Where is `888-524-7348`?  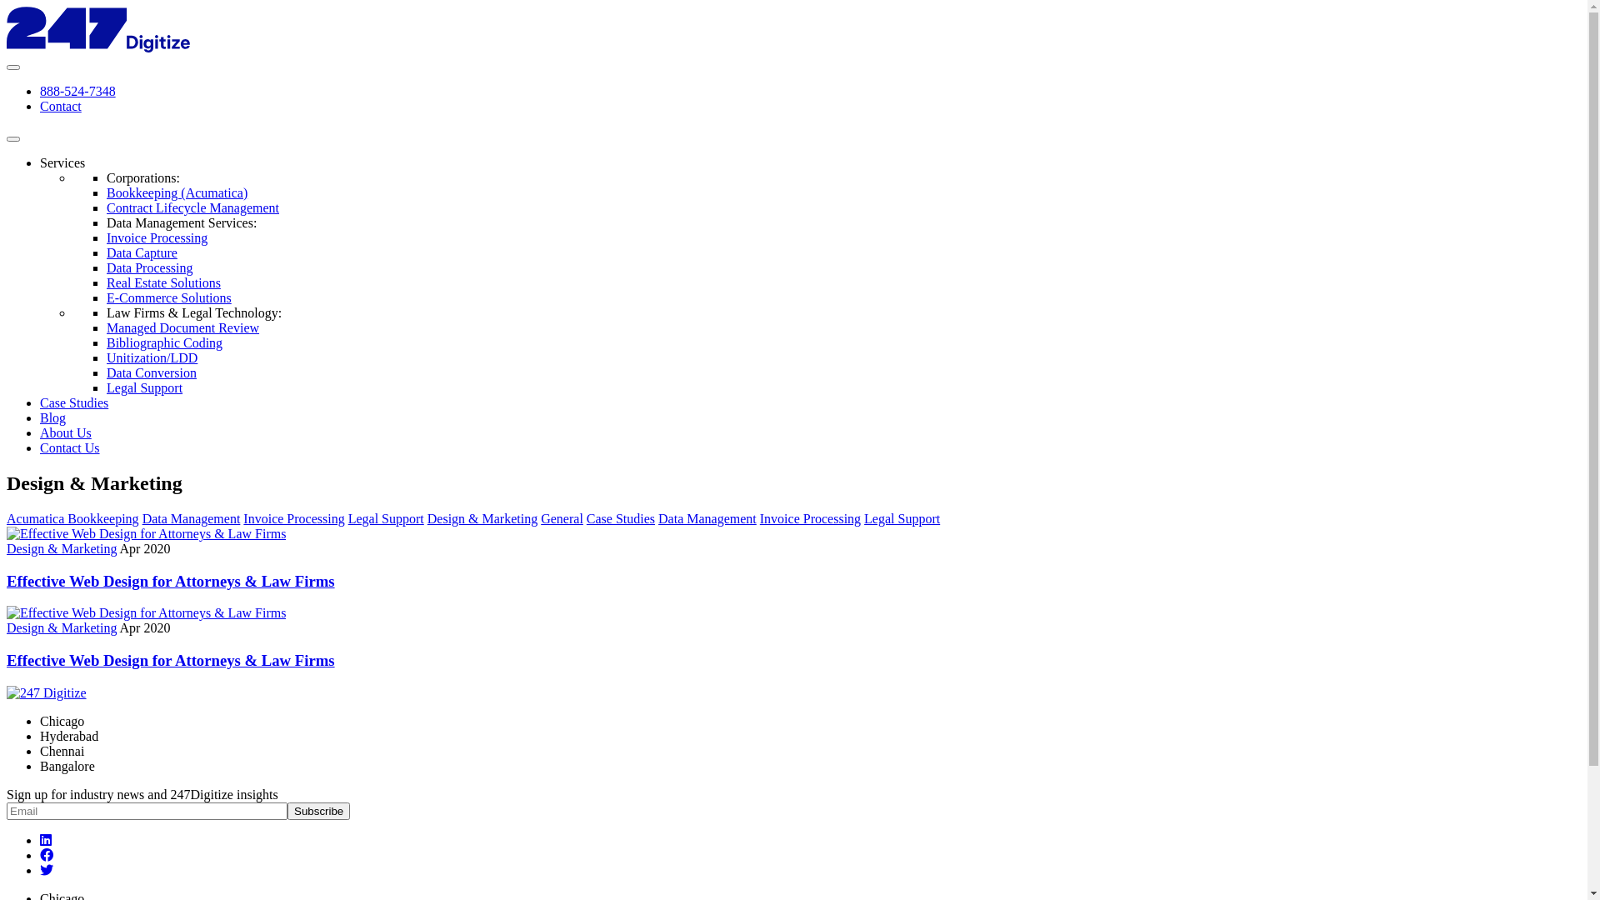
888-524-7348 is located at coordinates (78, 92).